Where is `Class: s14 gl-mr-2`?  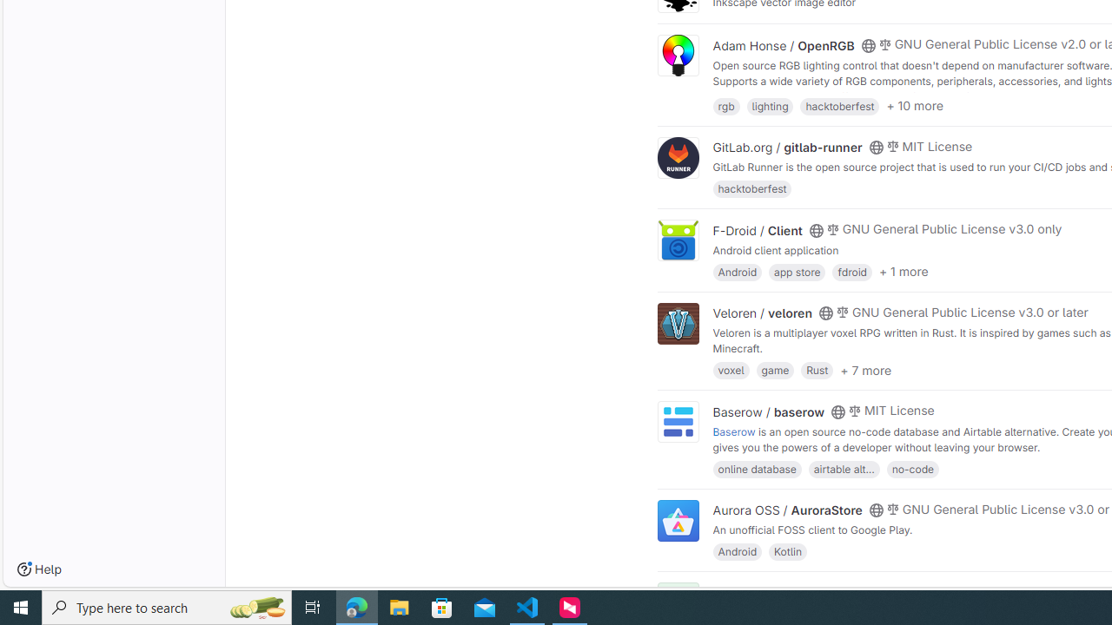
Class: s14 gl-mr-2 is located at coordinates (884, 591).